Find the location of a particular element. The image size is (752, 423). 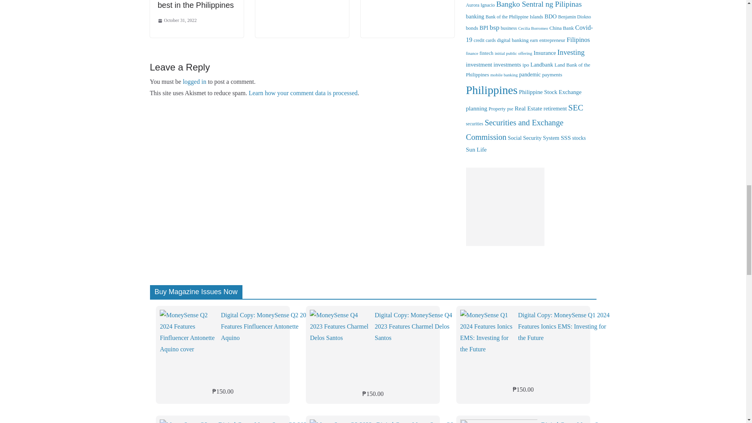

5:02 pm is located at coordinates (177, 20).